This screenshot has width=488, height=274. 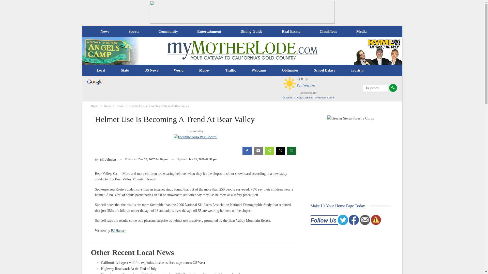 I want to click on Classifieds, so click(x=328, y=31).